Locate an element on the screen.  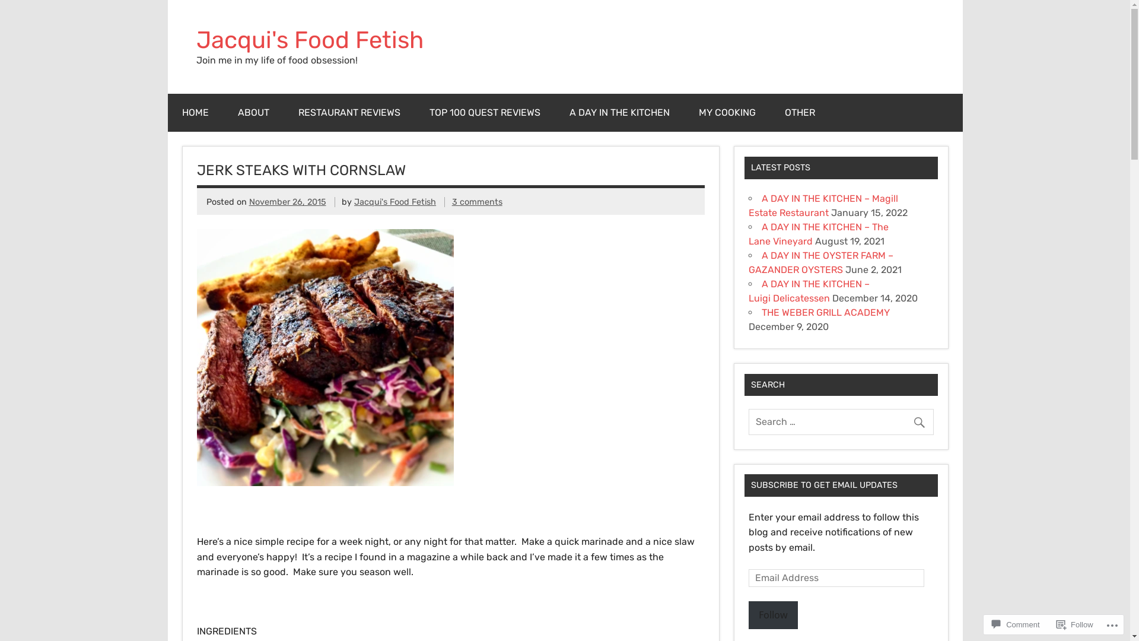
RESTAURANT REVIEWS is located at coordinates (349, 113).